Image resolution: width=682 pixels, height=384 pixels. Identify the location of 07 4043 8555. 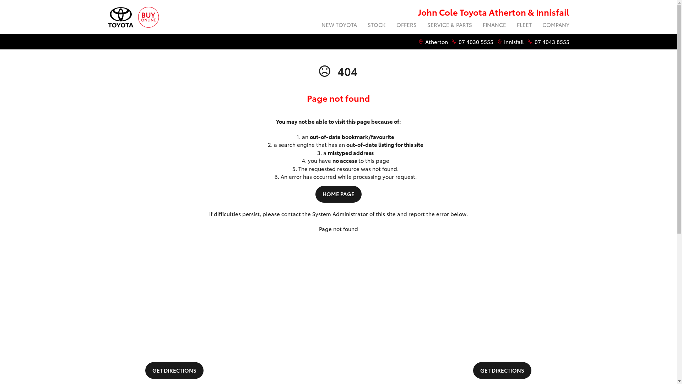
(552, 42).